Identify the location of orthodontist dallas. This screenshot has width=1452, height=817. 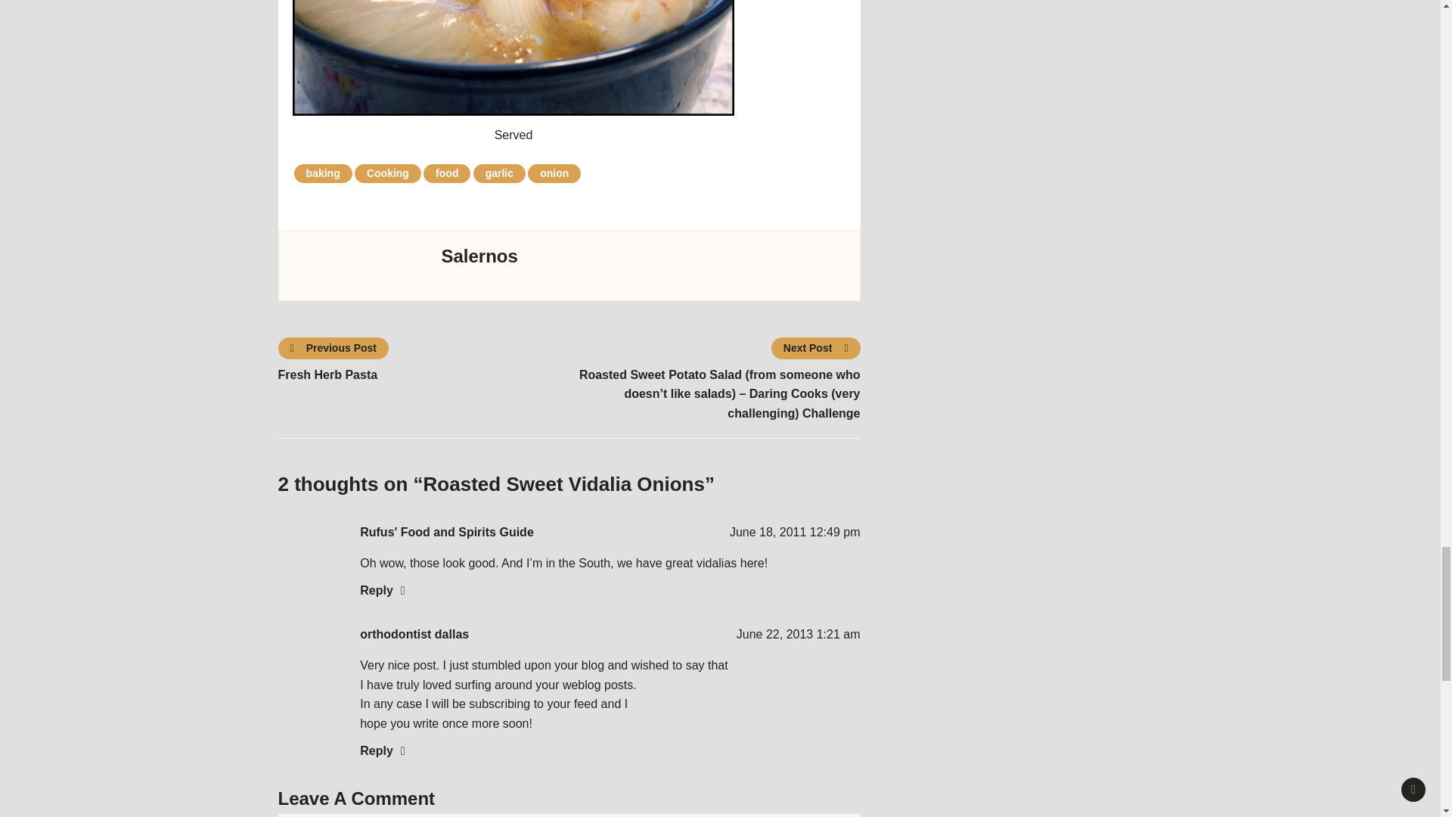
(414, 634).